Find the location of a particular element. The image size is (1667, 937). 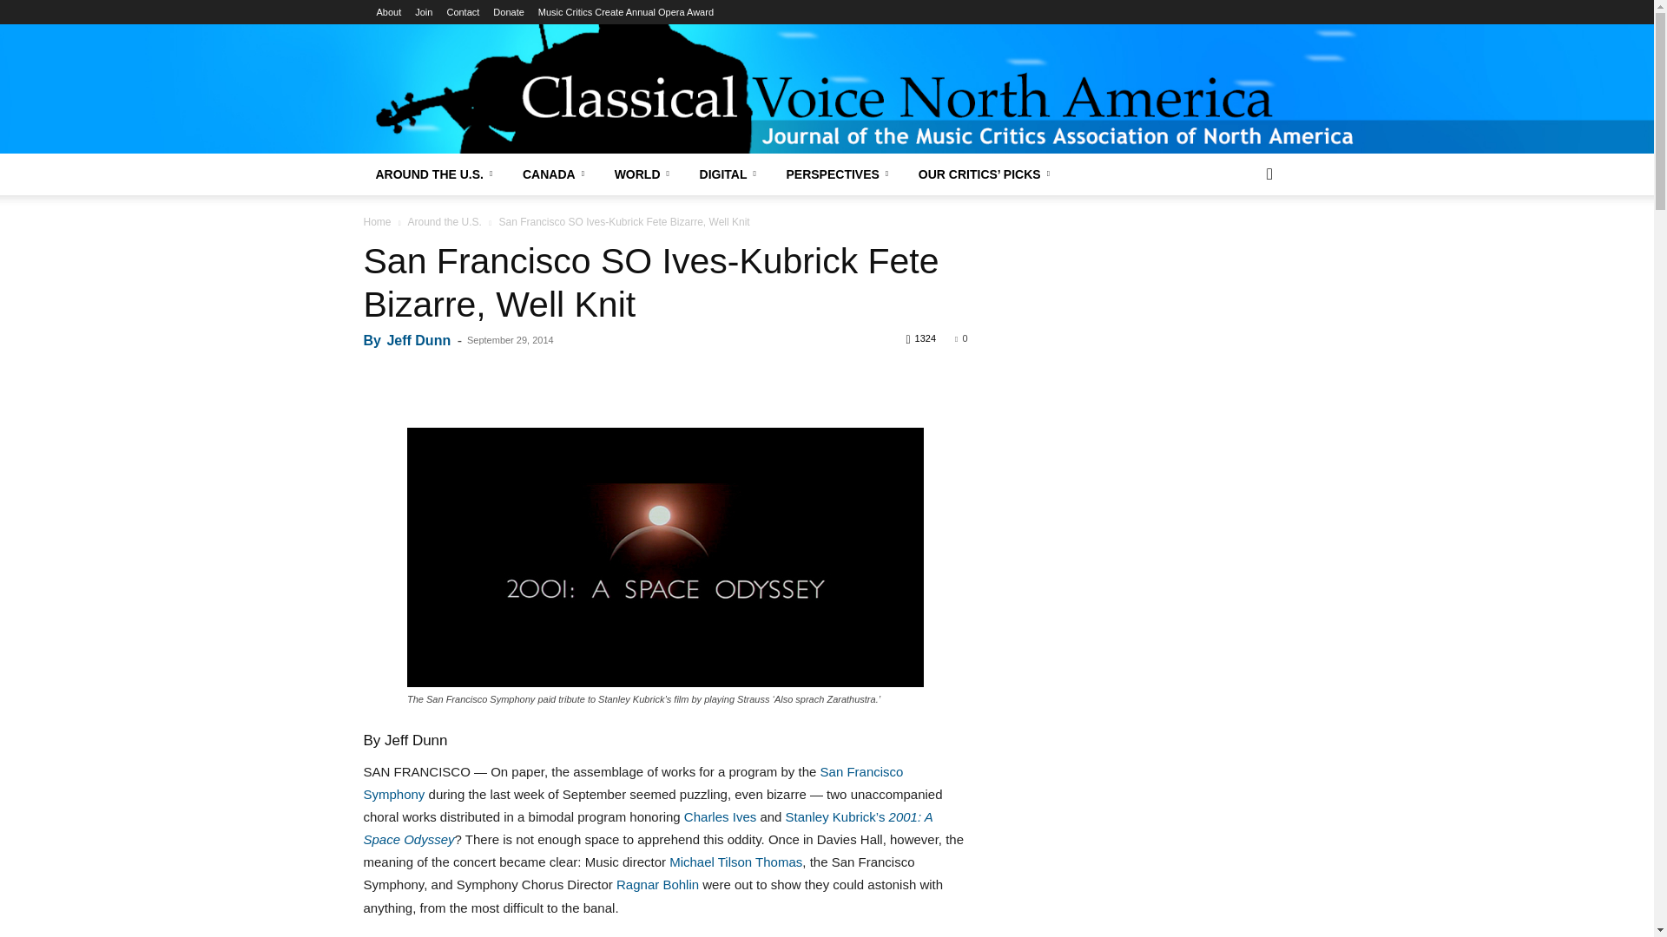

About is located at coordinates (389, 12).